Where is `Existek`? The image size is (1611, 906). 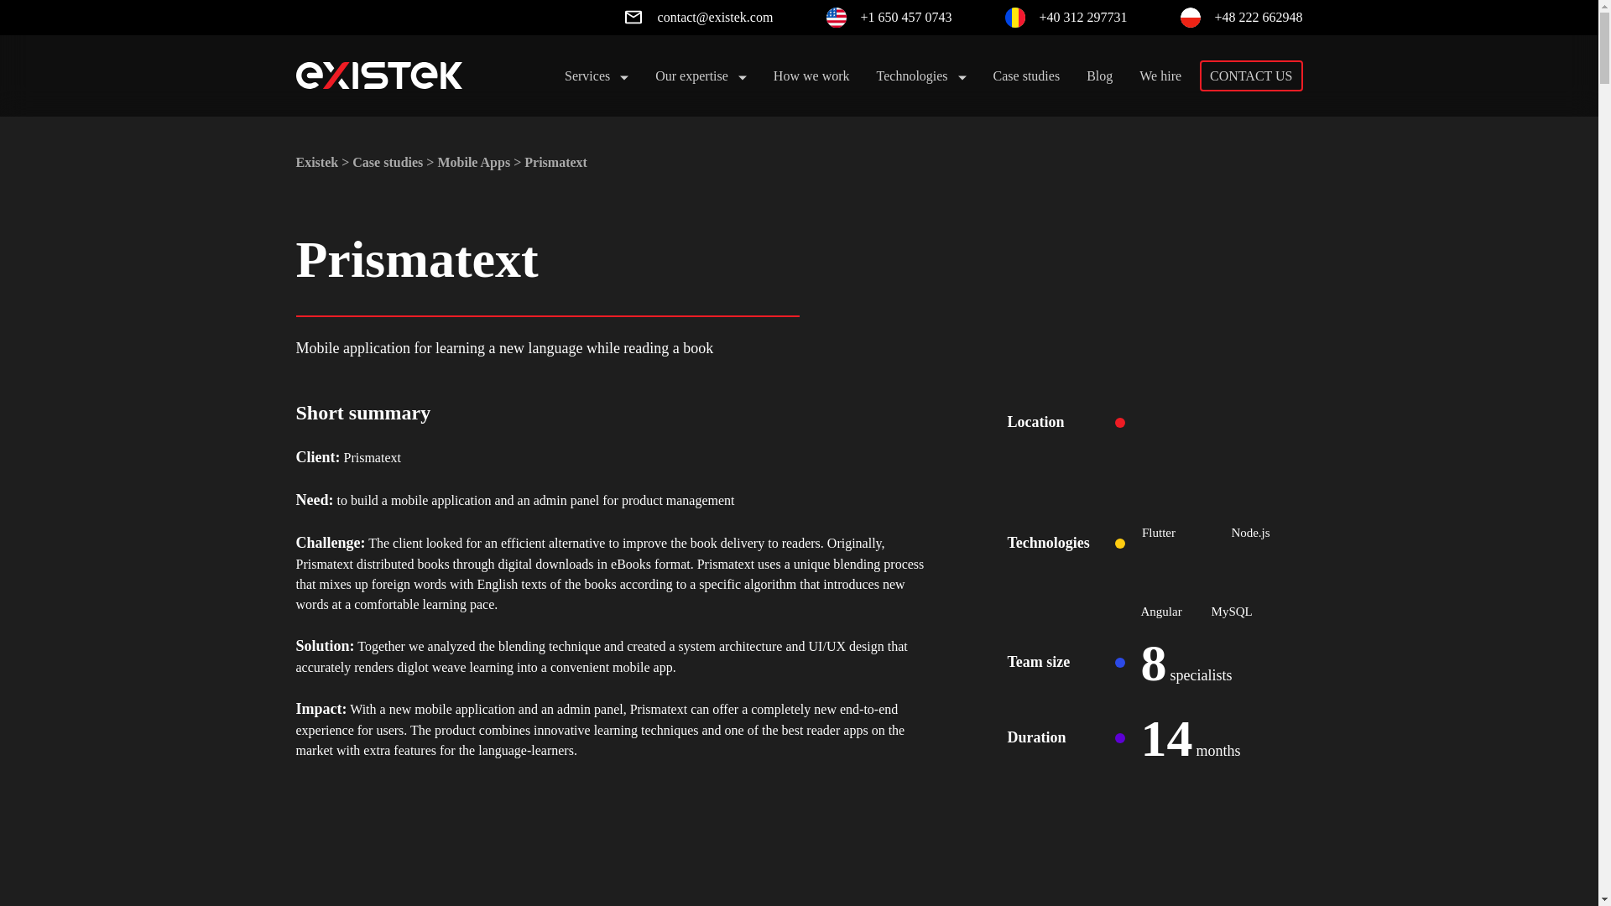 Existek is located at coordinates (316, 163).